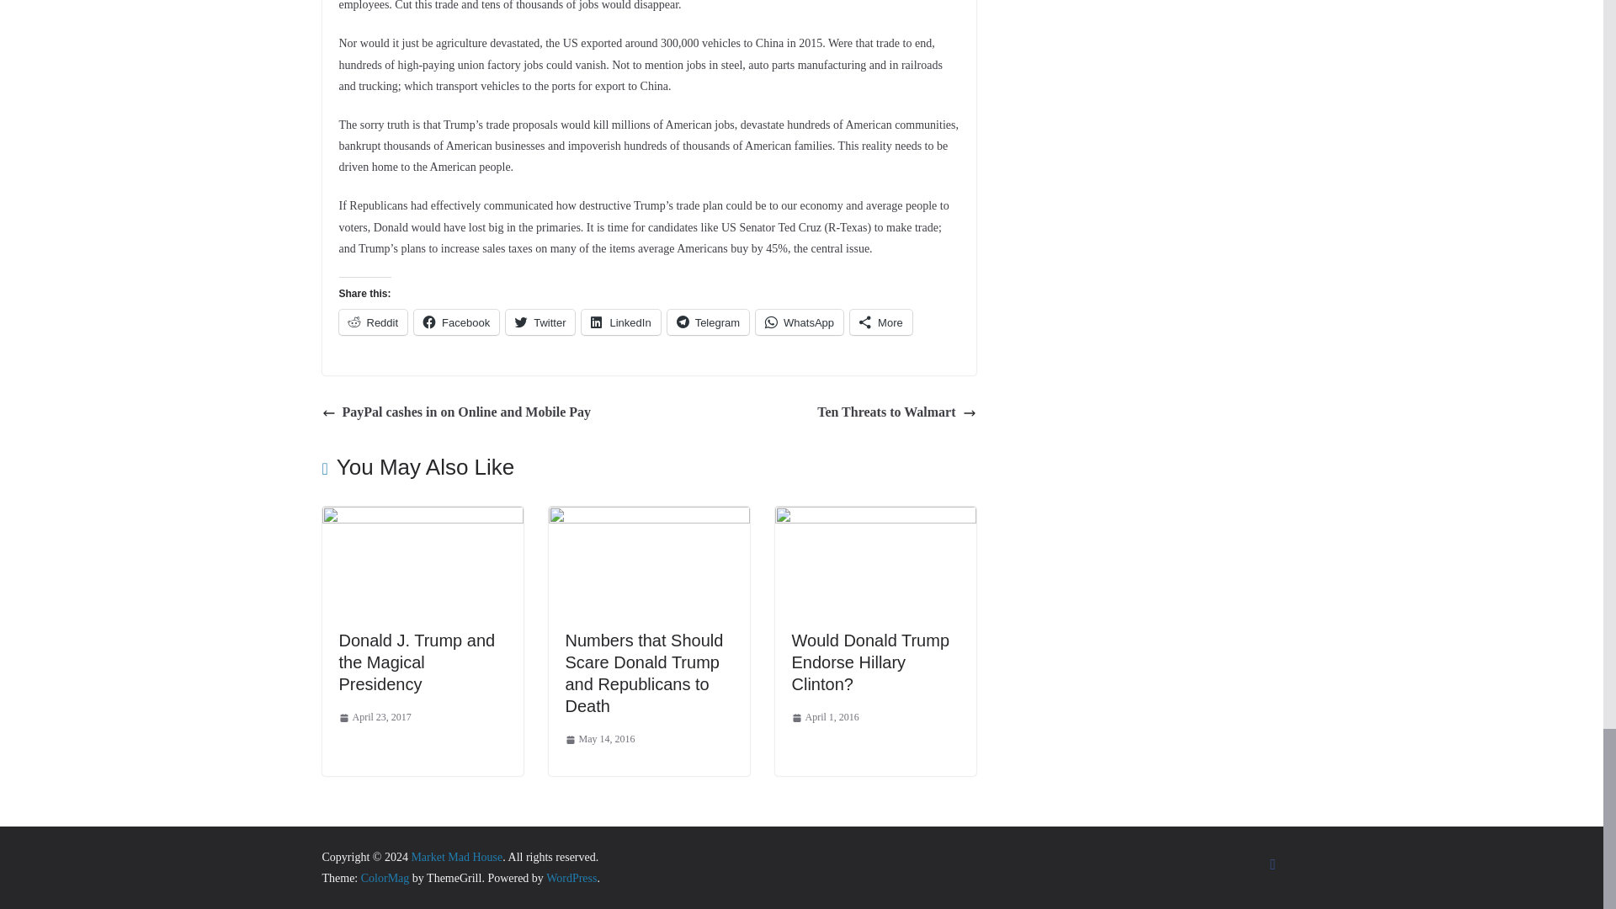 The width and height of the screenshot is (1616, 909). Describe the element at coordinates (374, 718) in the screenshot. I see `8:23 pm` at that location.